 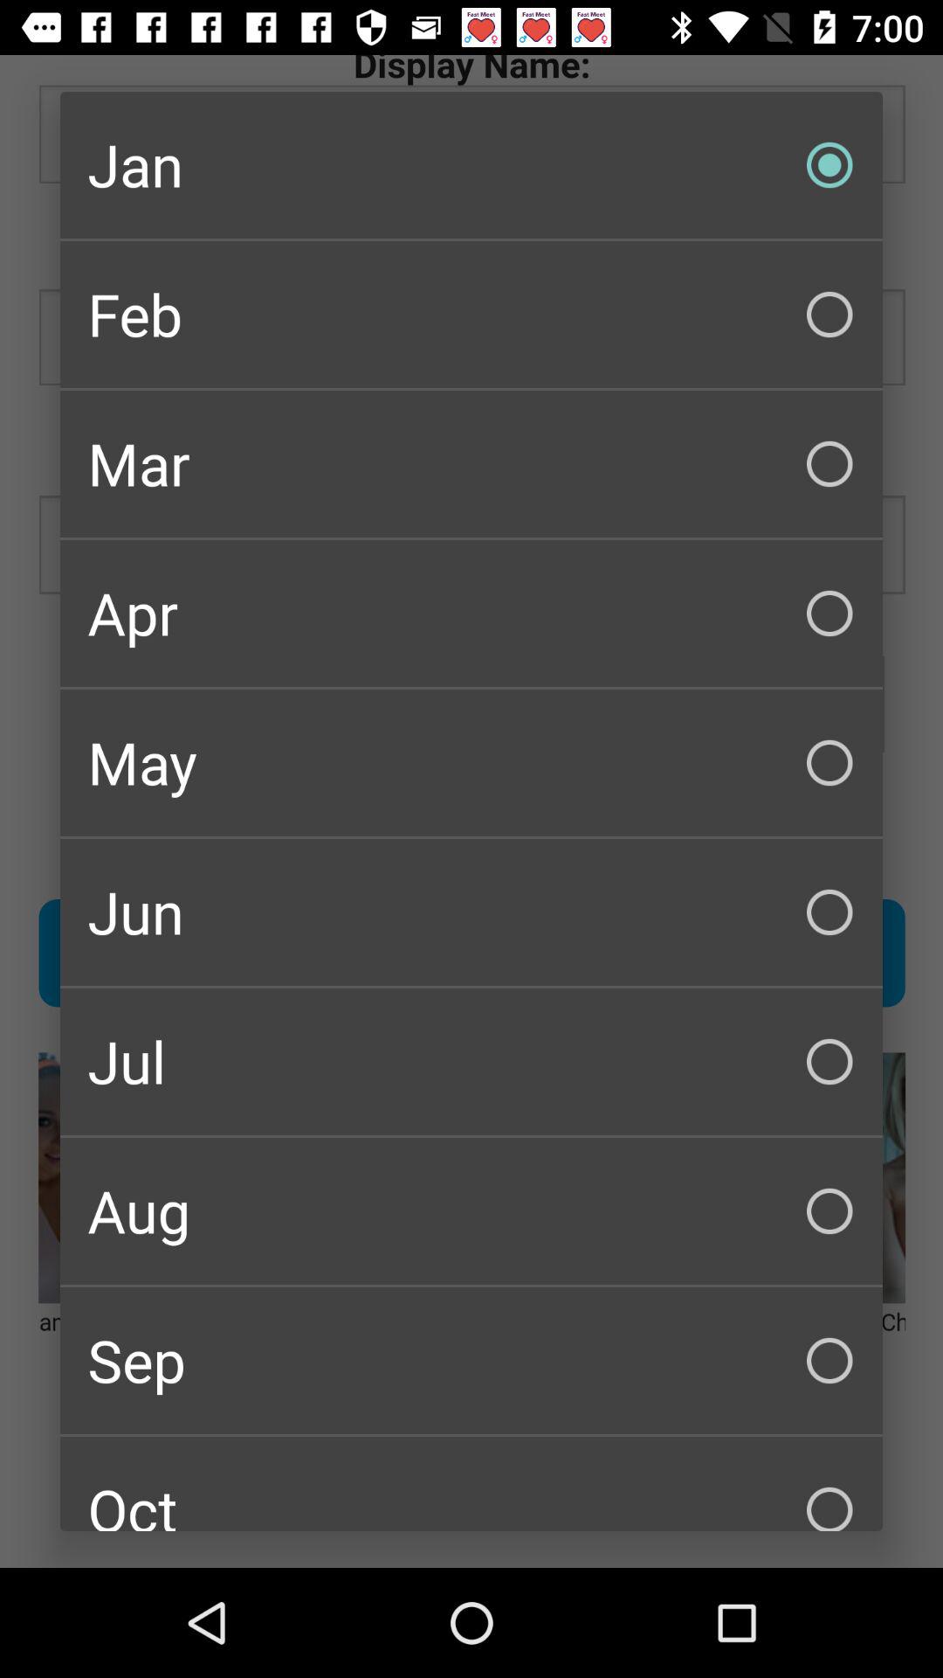 I want to click on choose the feb, so click(x=471, y=315).